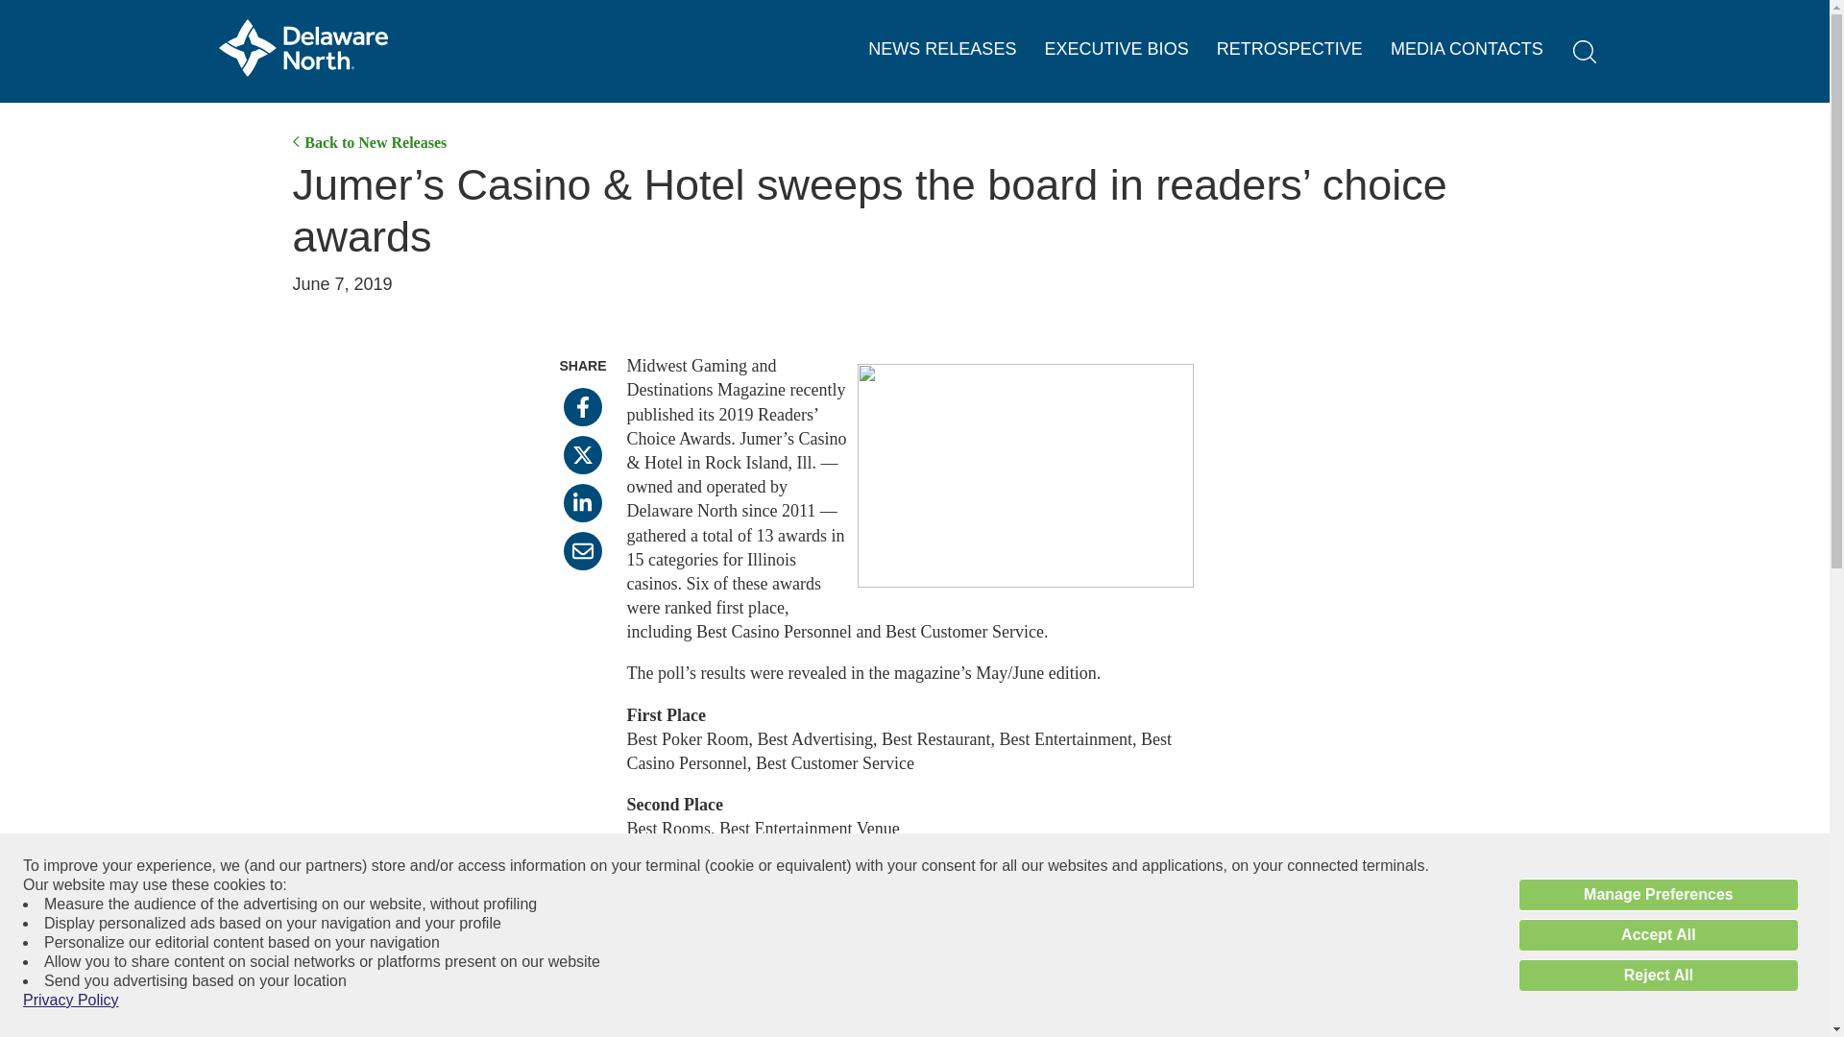  Describe the element at coordinates (1467, 50) in the screenshot. I see `MEDIA CONTACTS` at that location.